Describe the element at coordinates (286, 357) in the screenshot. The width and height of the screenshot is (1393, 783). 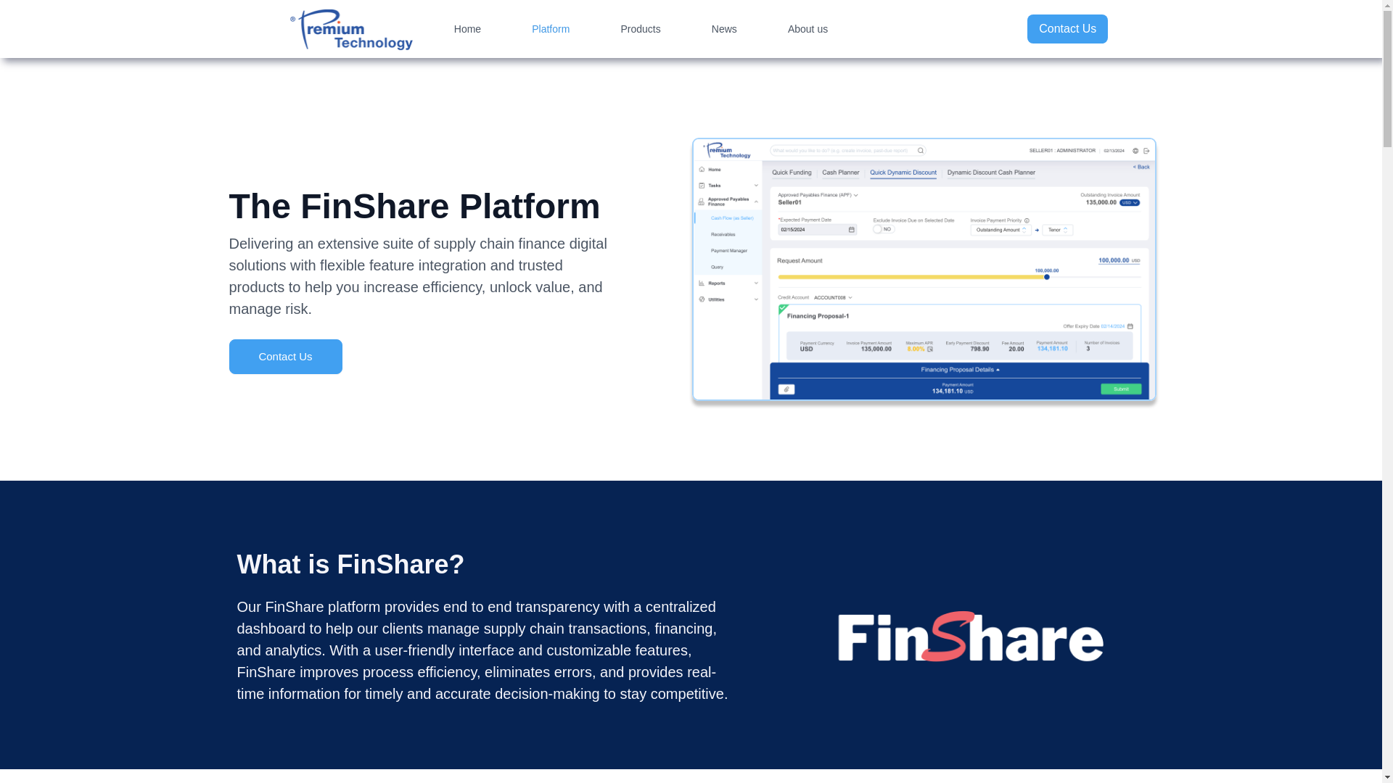
I see `Contact Us` at that location.